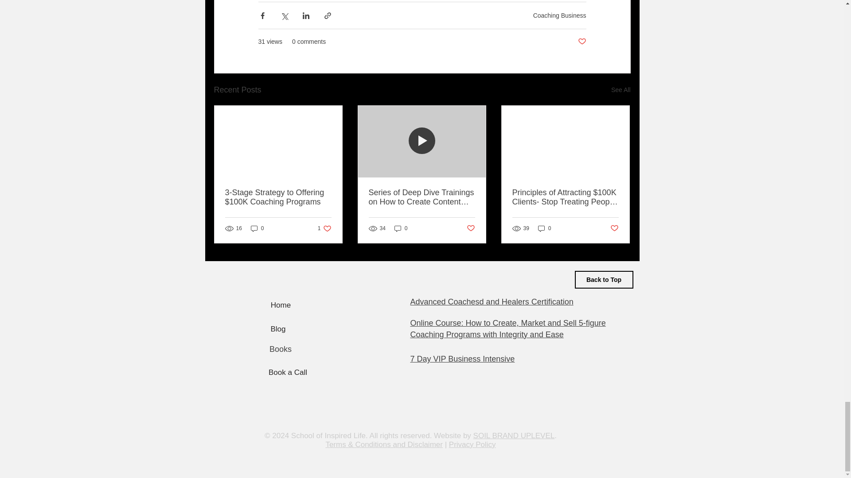  I want to click on Post not marked as liked, so click(582, 42).